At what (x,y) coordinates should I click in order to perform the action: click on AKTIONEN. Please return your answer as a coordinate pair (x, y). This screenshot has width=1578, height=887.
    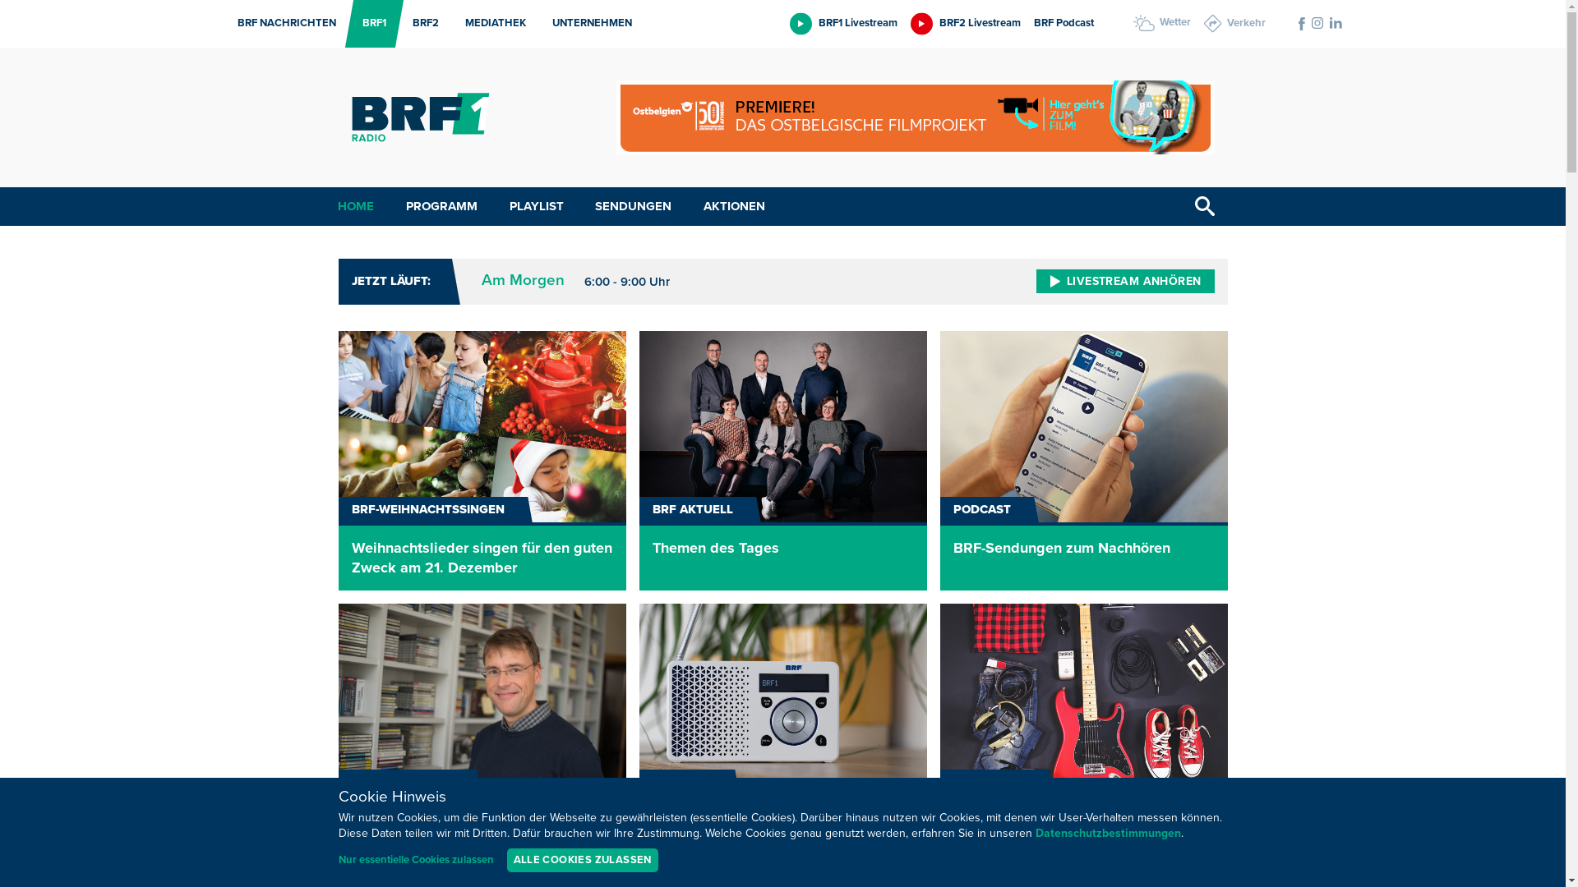
    Looking at the image, I should click on (735, 207).